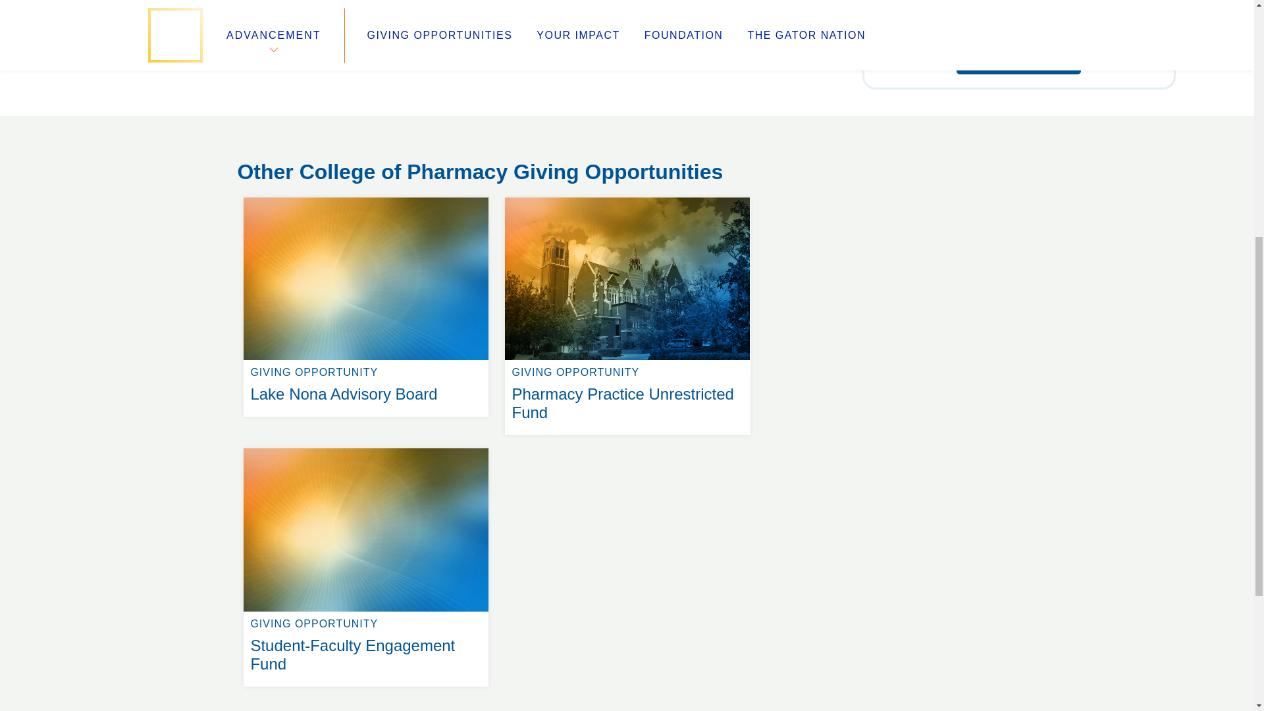  I want to click on Staff Directory, so click(627, 197).